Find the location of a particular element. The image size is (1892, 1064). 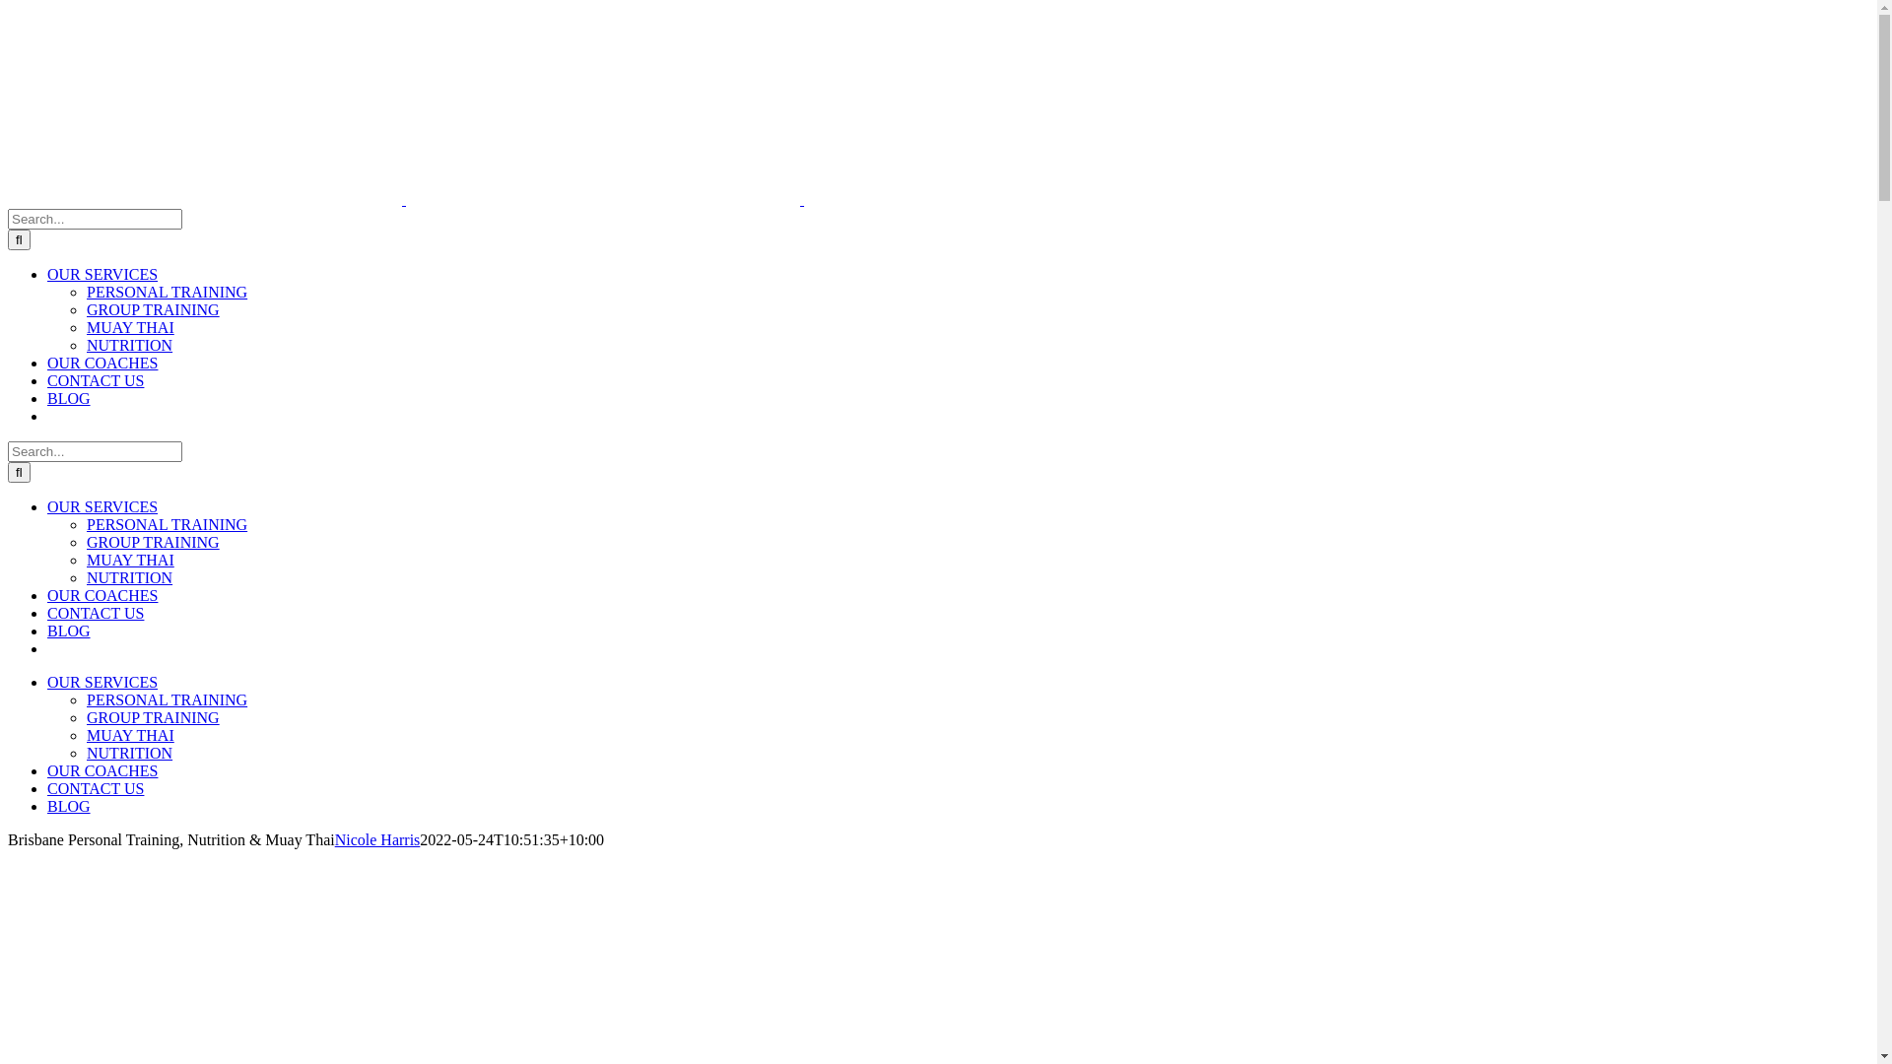

Nicole Harris is located at coordinates (378, 839).